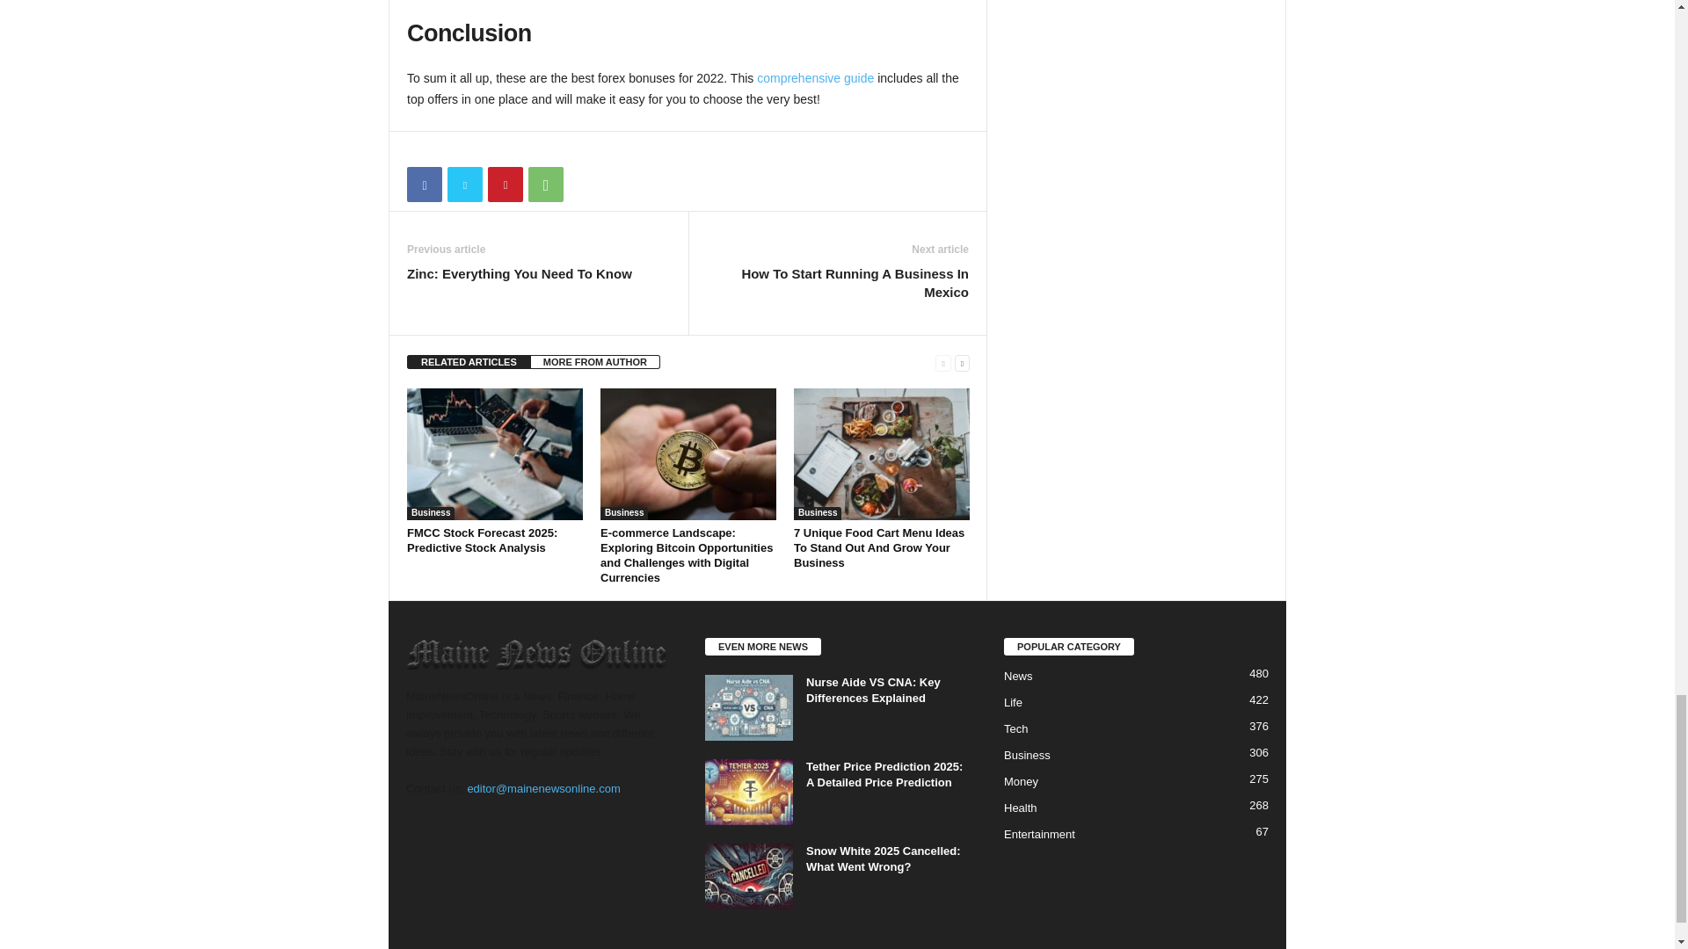 Image resolution: width=1688 pixels, height=949 pixels. What do you see at coordinates (453, 149) in the screenshot?
I see `bottomFacebookLike` at bounding box center [453, 149].